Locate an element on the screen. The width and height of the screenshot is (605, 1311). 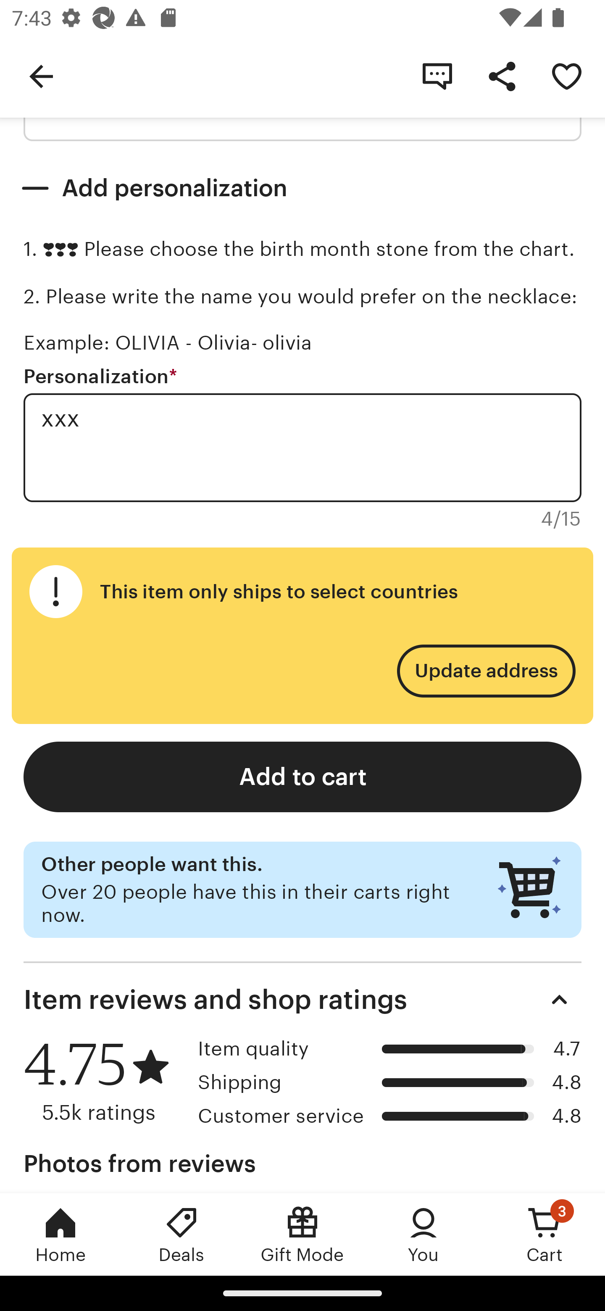
Cart, 3 new notifications Cart is located at coordinates (544, 1234).